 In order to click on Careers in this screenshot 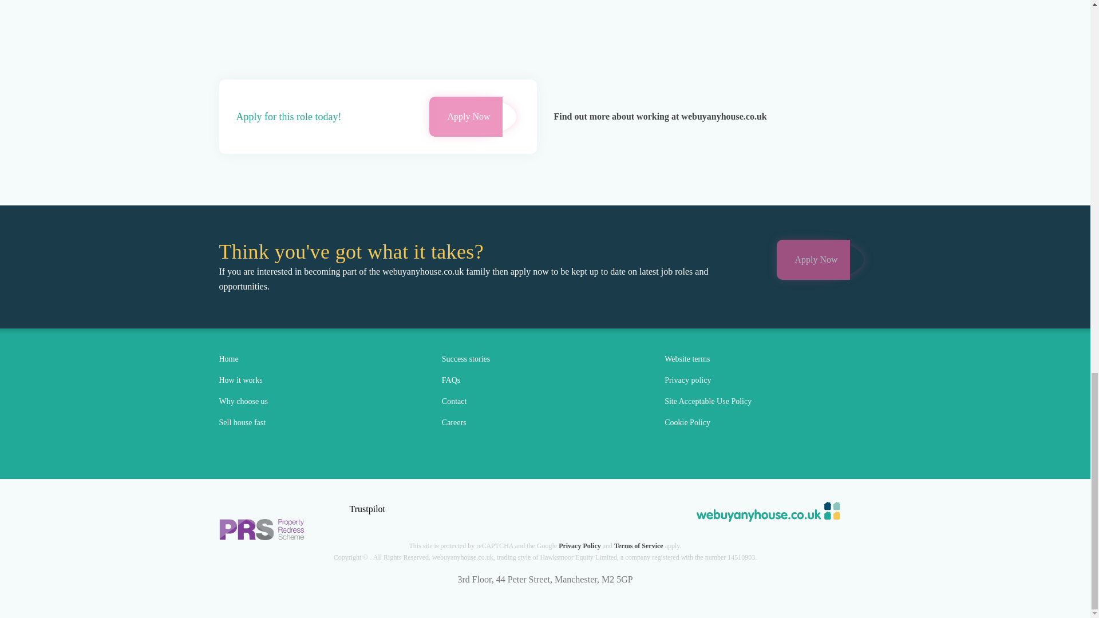, I will do `click(453, 422)`.